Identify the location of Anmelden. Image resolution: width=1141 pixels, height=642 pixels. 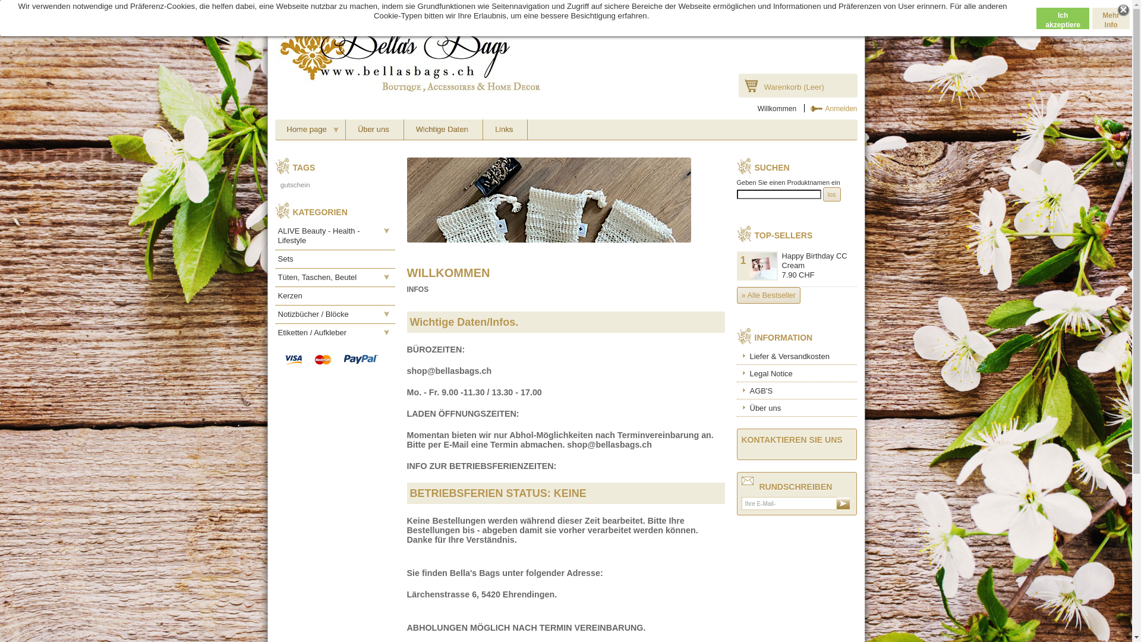
(831, 108).